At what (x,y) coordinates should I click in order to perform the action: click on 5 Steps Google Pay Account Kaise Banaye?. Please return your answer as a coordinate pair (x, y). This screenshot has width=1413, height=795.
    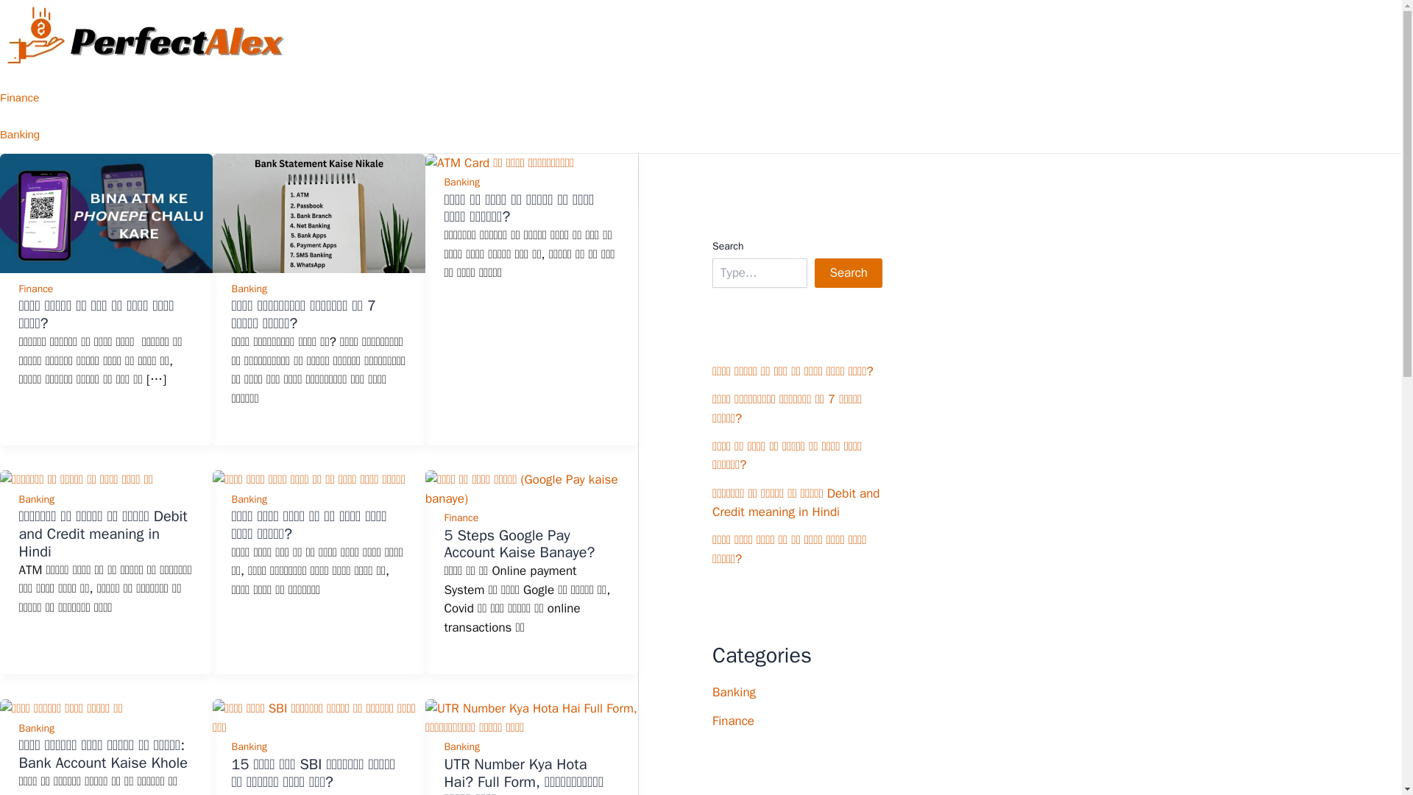
    Looking at the image, I should click on (519, 543).